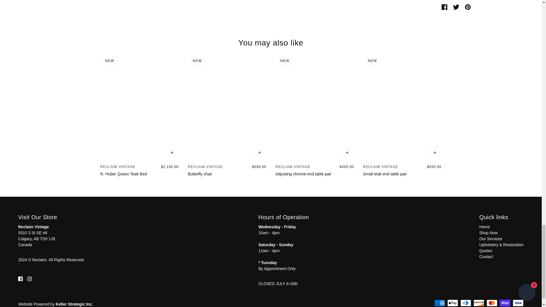 This screenshot has width=546, height=307. What do you see at coordinates (485, 227) in the screenshot?
I see `Home` at bounding box center [485, 227].